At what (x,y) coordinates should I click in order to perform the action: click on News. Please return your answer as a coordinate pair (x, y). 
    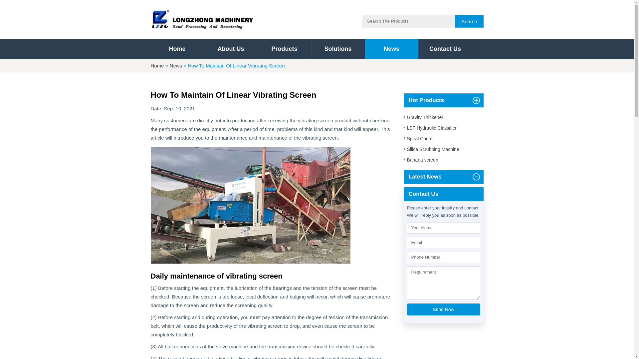
    Looking at the image, I should click on (176, 66).